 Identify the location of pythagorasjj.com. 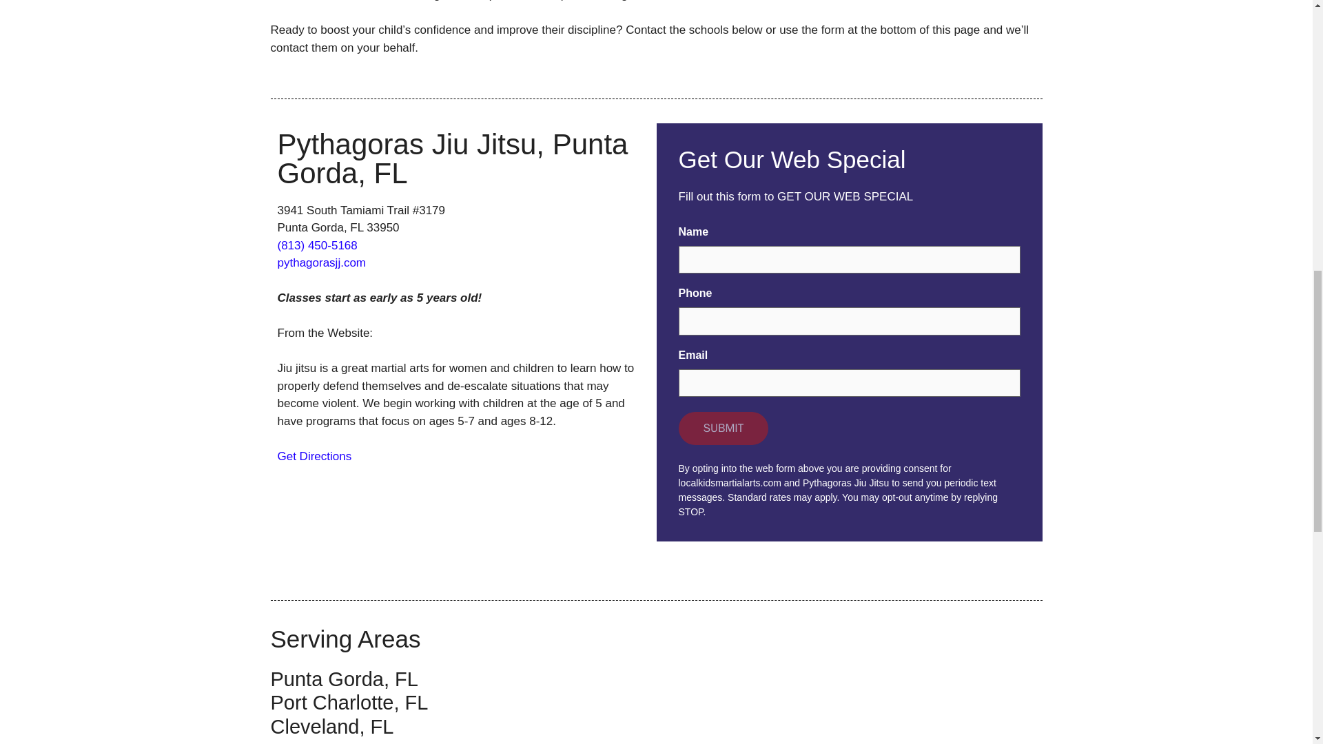
(321, 262).